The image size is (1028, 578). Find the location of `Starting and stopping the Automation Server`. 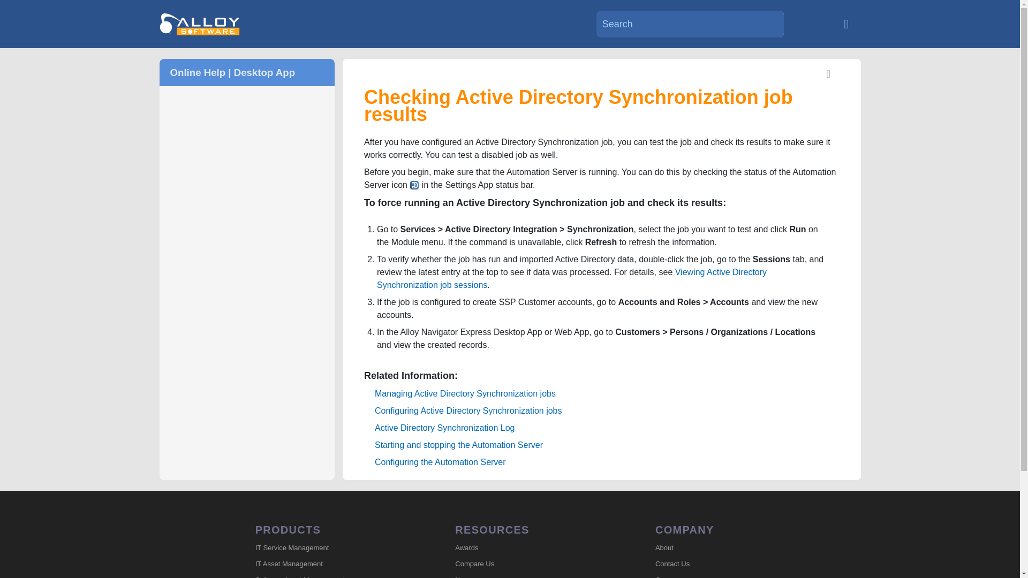

Starting and stopping the Automation Server is located at coordinates (458, 445).